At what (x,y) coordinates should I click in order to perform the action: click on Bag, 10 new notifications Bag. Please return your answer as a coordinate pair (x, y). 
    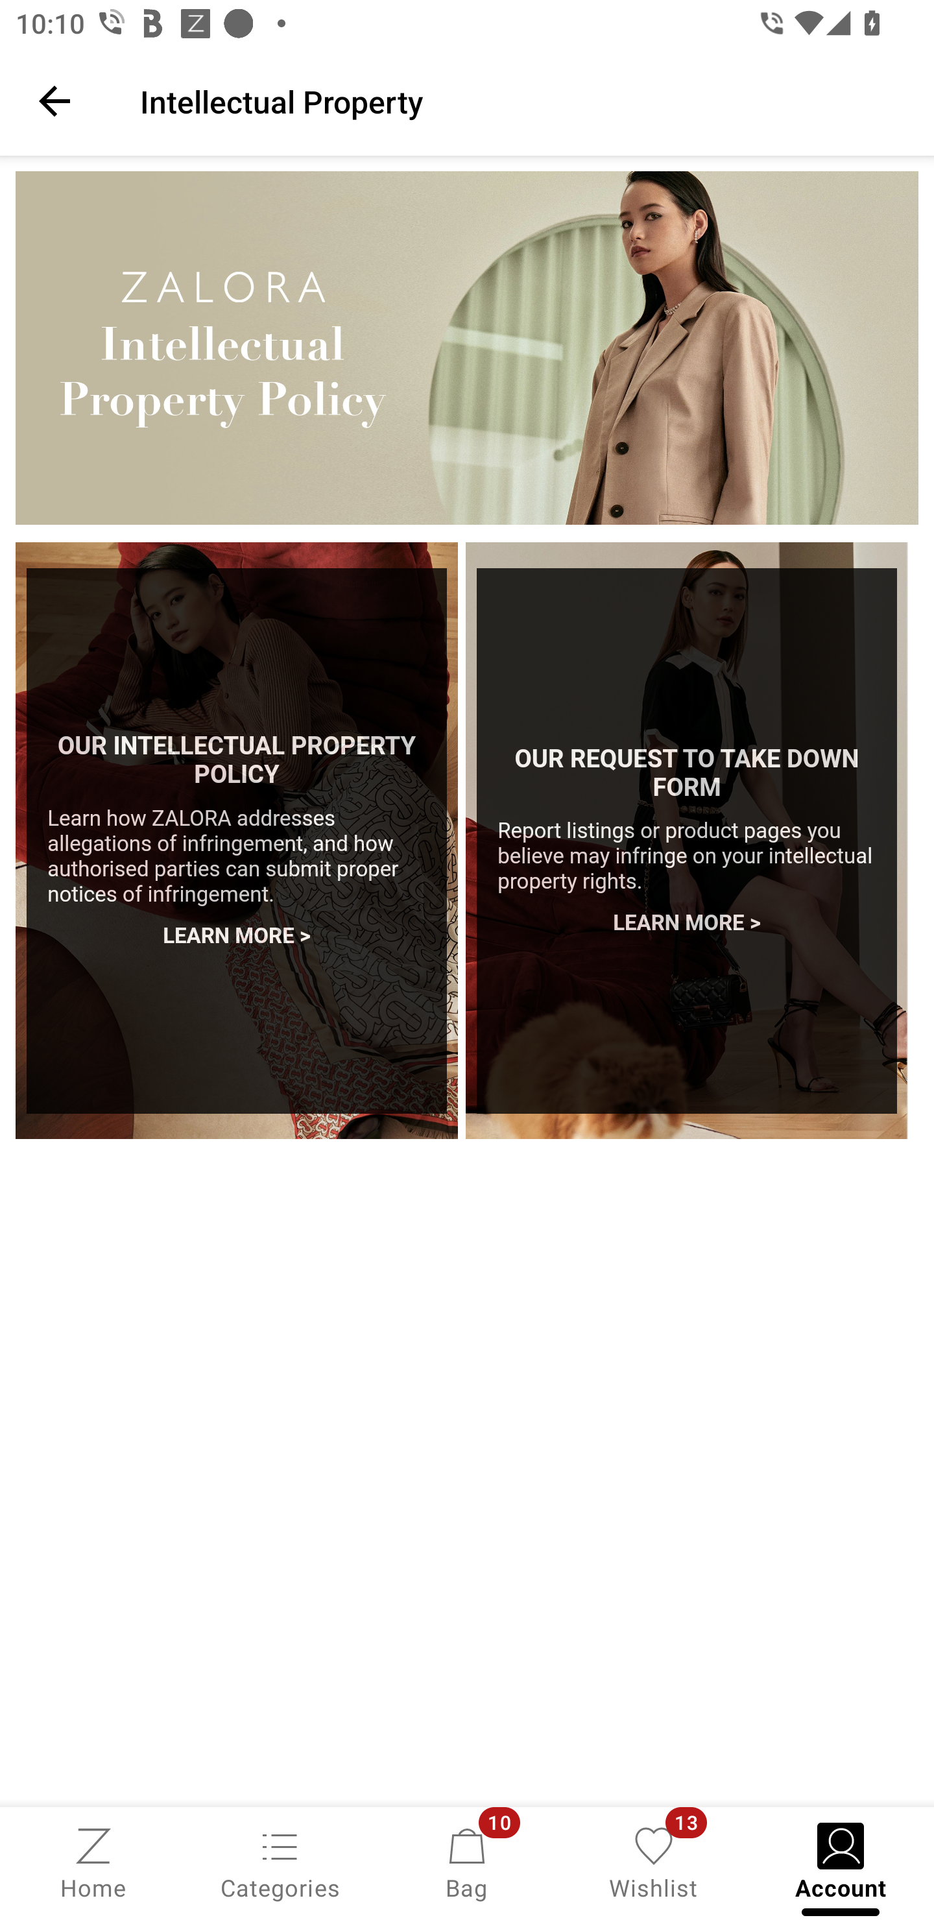
    Looking at the image, I should click on (467, 1862).